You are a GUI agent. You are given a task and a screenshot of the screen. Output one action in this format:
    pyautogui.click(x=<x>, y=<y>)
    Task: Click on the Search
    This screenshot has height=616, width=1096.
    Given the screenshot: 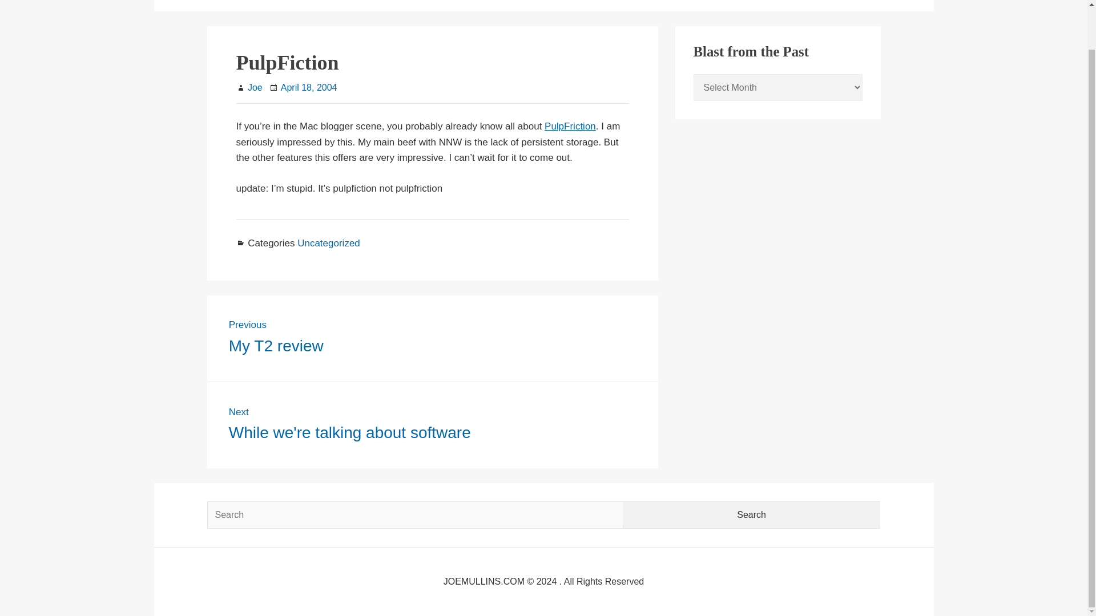 What is the action you would take?
    pyautogui.click(x=752, y=514)
    